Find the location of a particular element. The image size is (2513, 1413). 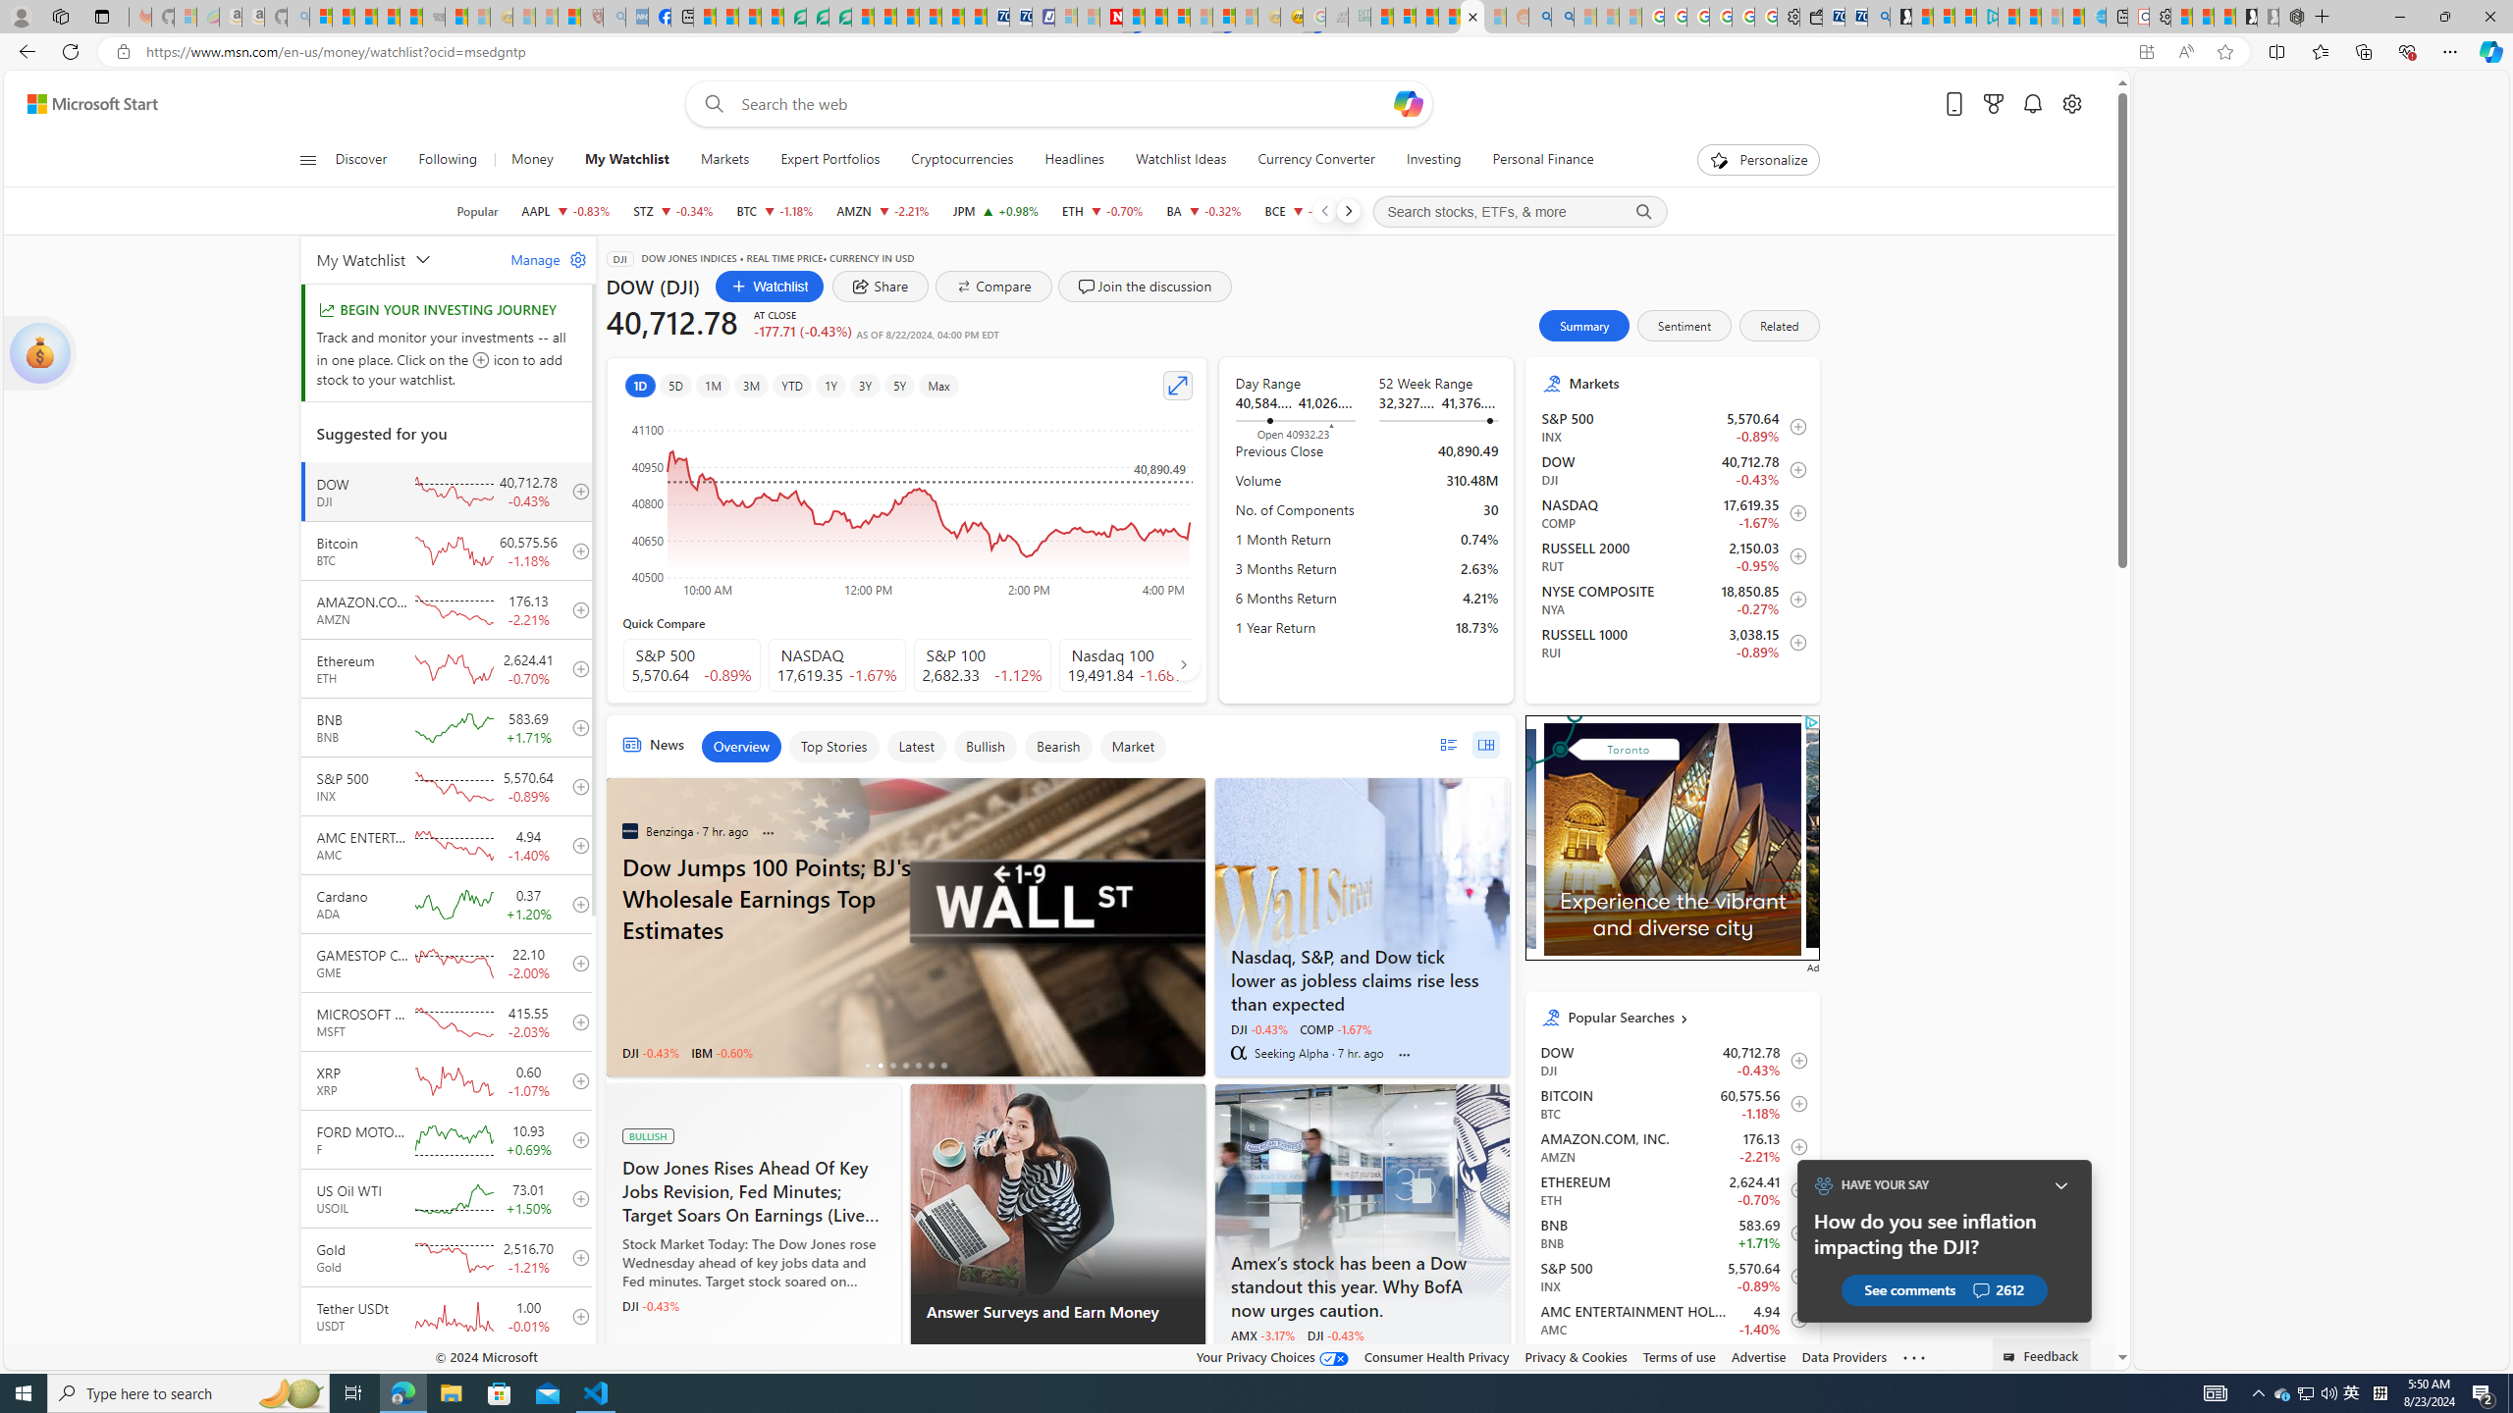

Investing is located at coordinates (1433, 160).